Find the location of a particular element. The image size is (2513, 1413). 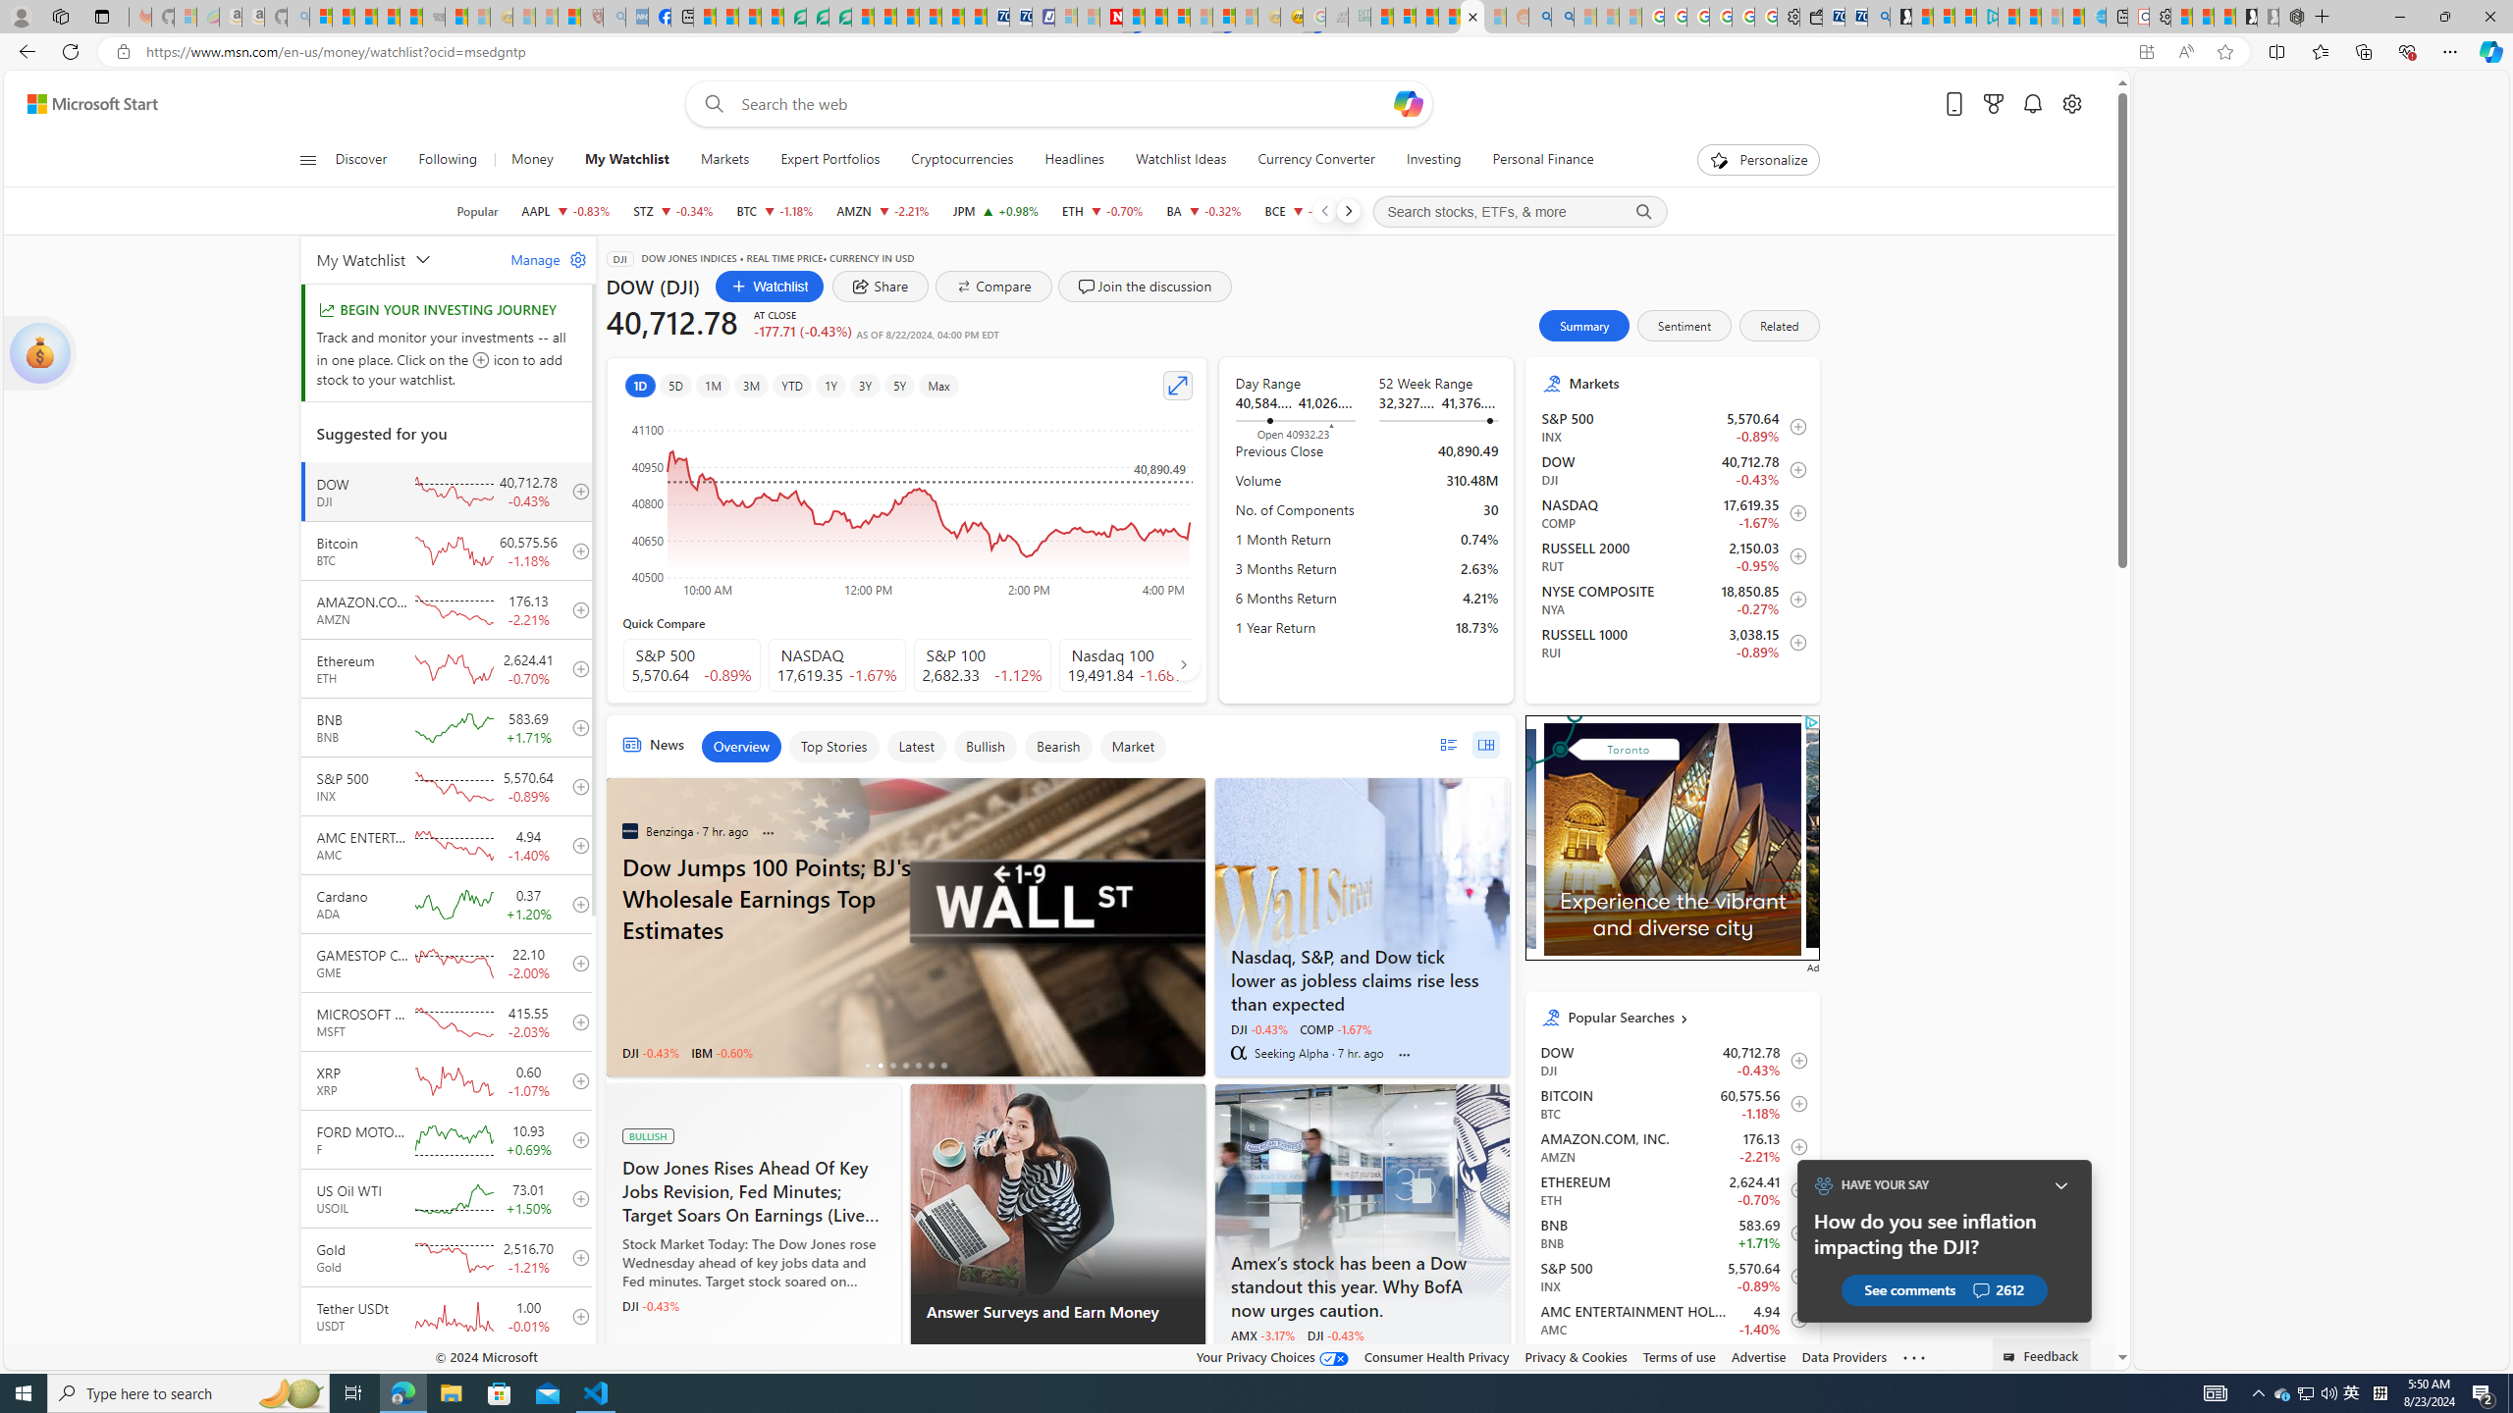

Investing is located at coordinates (1433, 160).